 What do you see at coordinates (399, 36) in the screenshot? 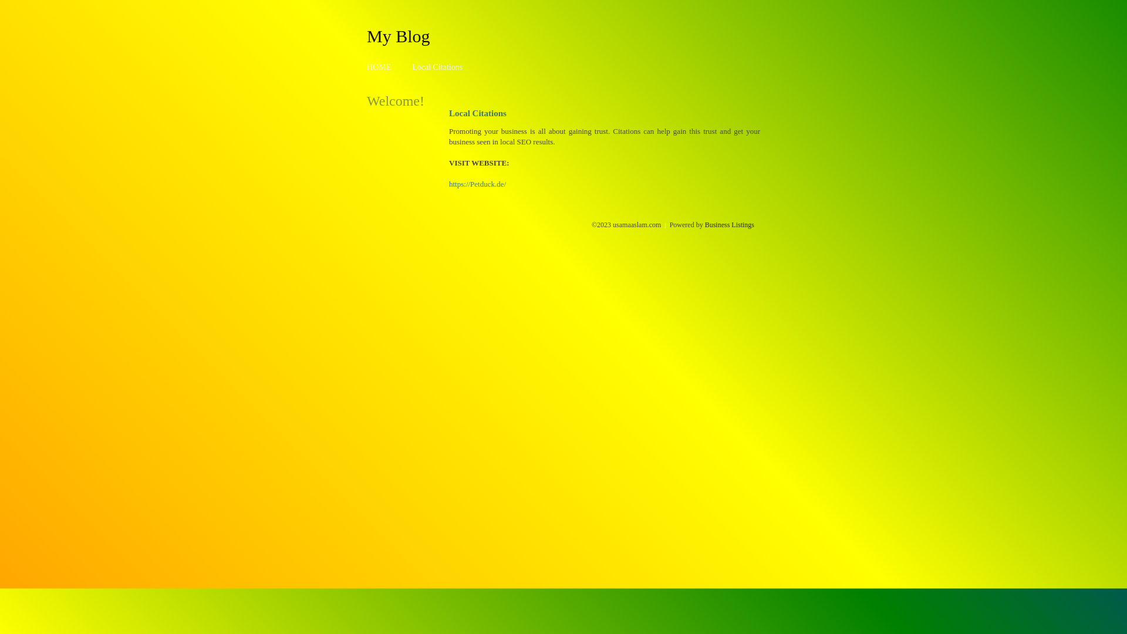
I see `My Blog` at bounding box center [399, 36].